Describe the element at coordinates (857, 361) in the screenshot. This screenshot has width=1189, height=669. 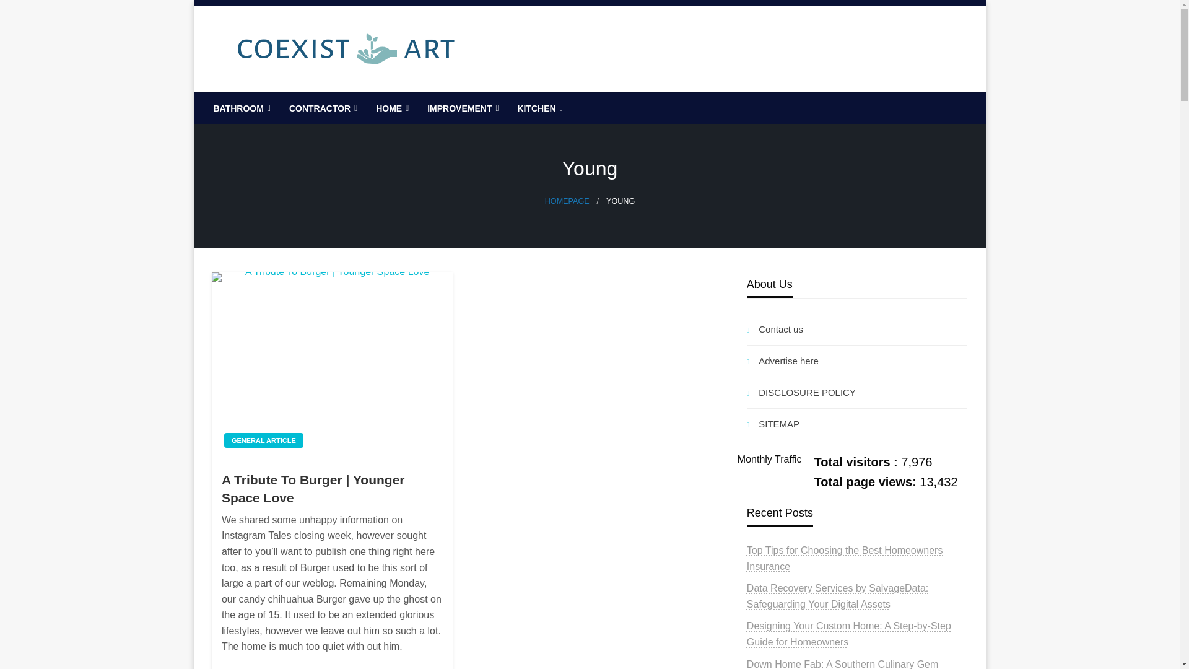
I see `Advertise here` at that location.